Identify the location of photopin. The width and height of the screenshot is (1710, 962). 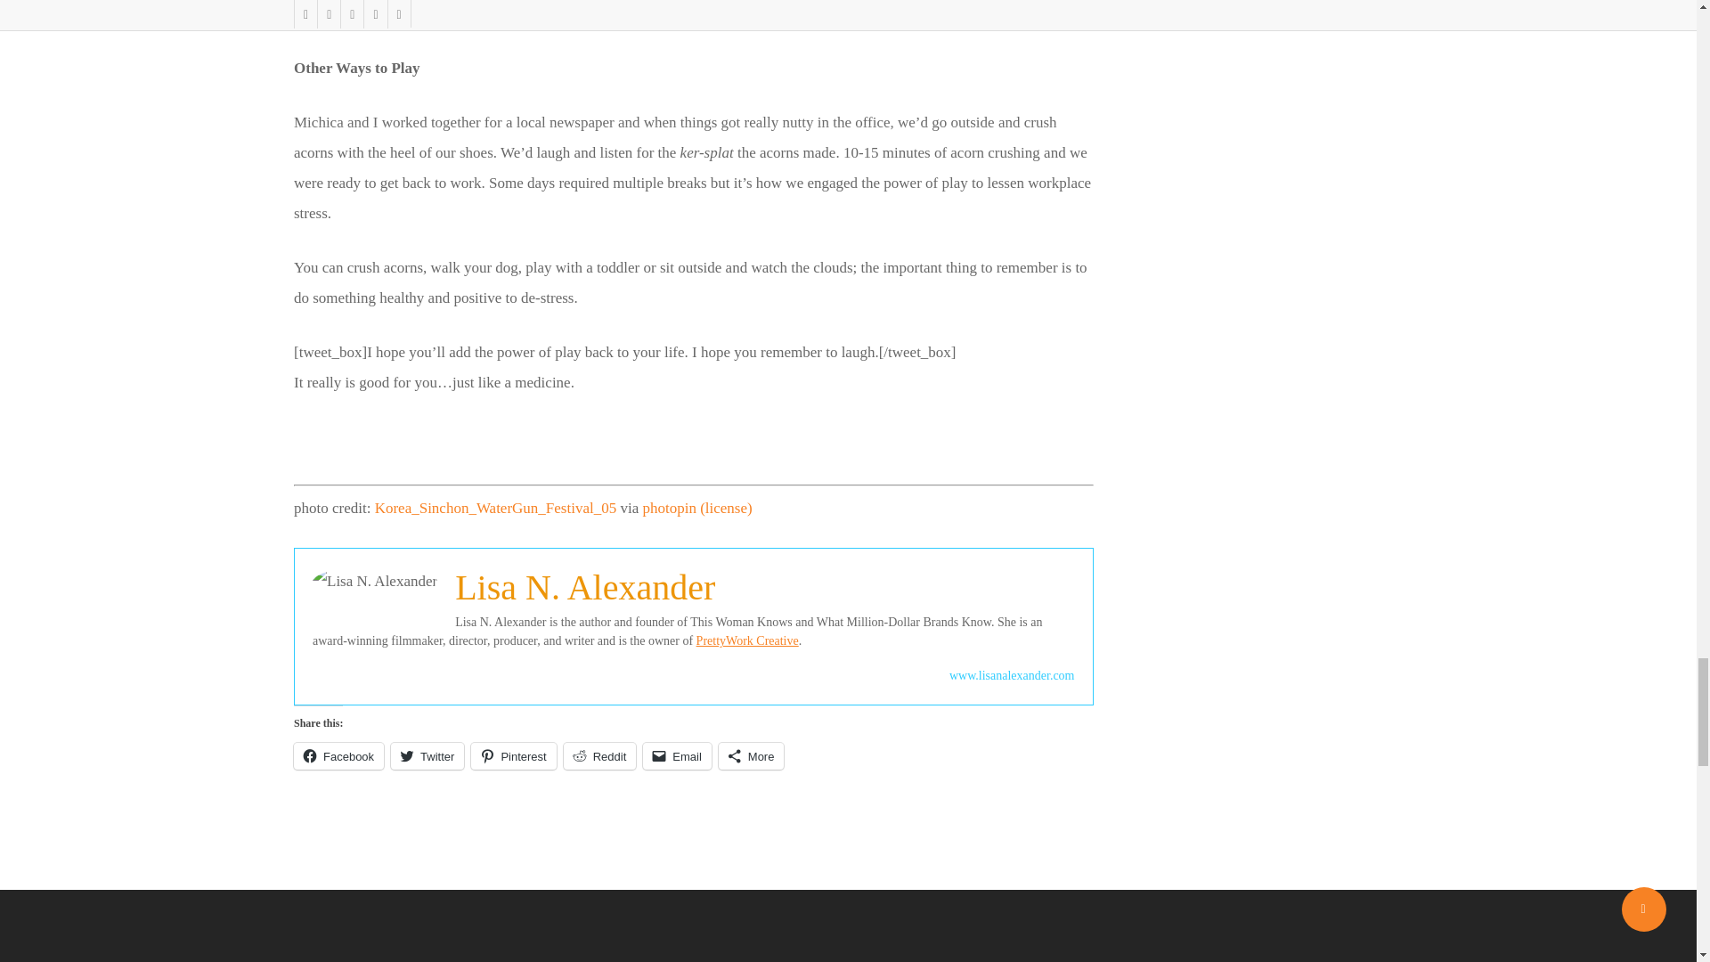
(669, 508).